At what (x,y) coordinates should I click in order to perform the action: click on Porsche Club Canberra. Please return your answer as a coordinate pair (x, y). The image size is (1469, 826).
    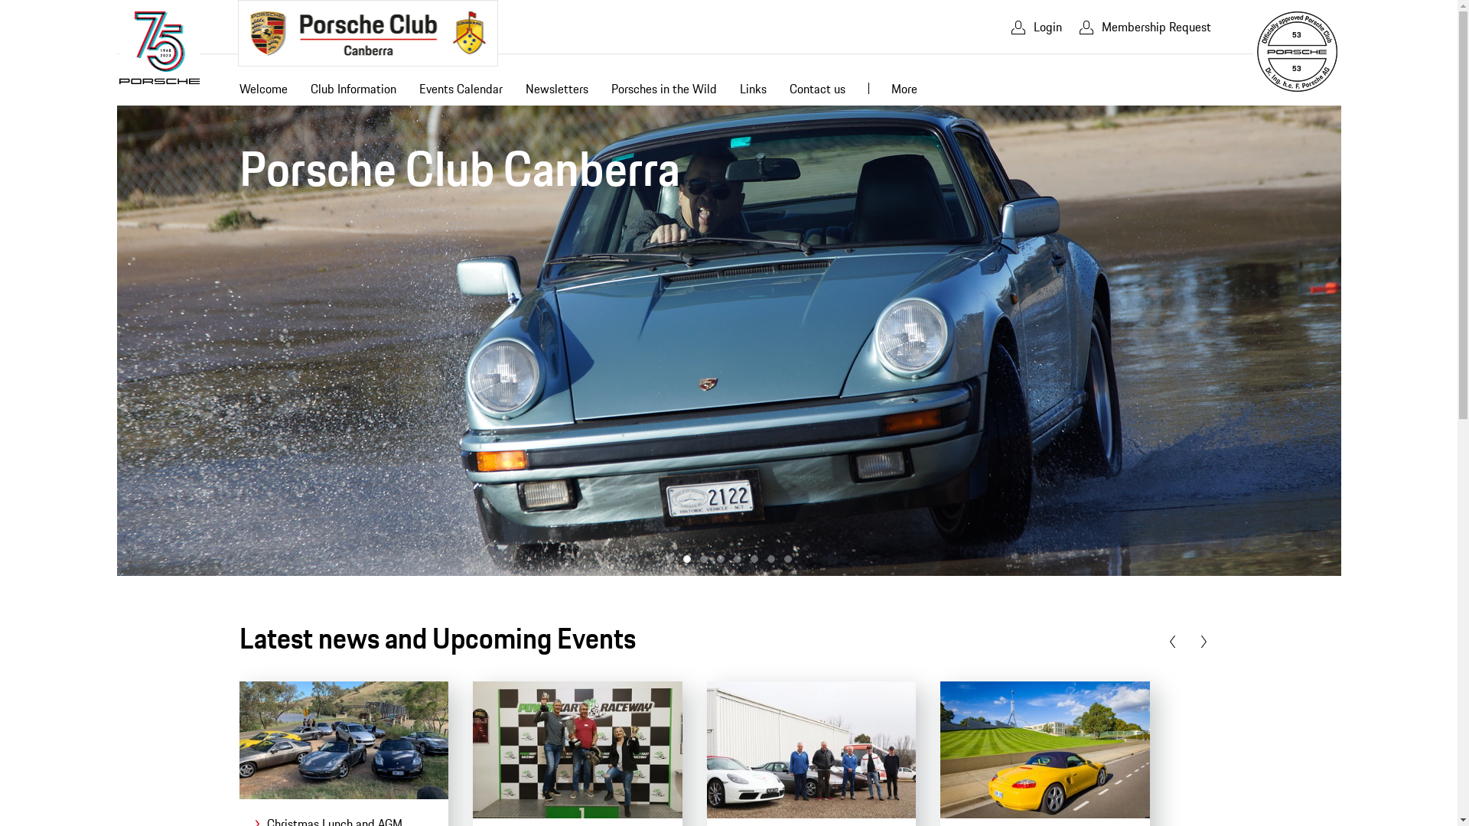
    Looking at the image, I should click on (367, 34).